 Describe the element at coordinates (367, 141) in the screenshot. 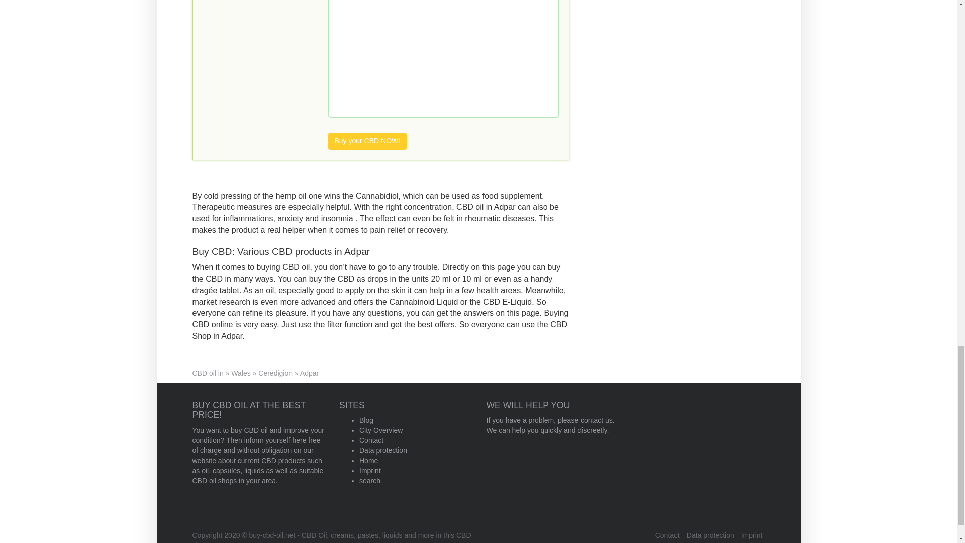

I see `Nordic USA jetzt kennenlernen!` at that location.